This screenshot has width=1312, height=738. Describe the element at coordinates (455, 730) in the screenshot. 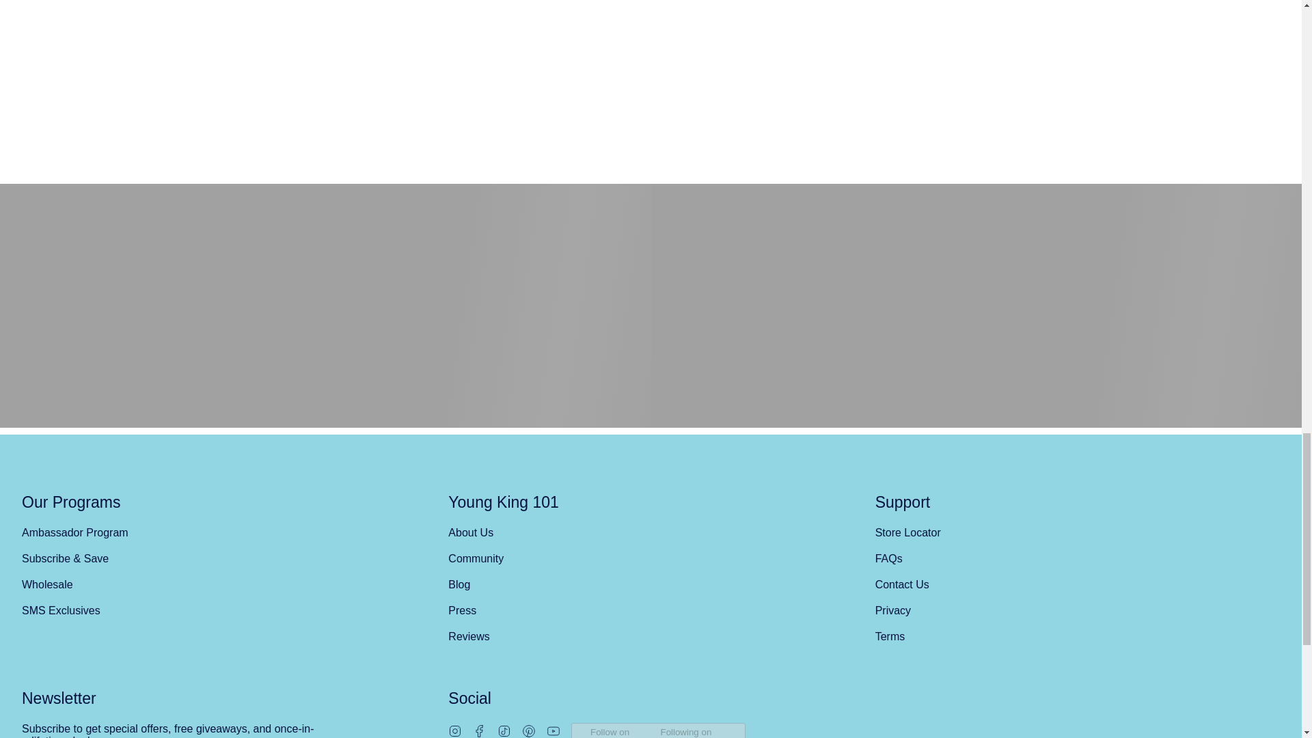

I see `Young King Hair Care on Instagram` at that location.